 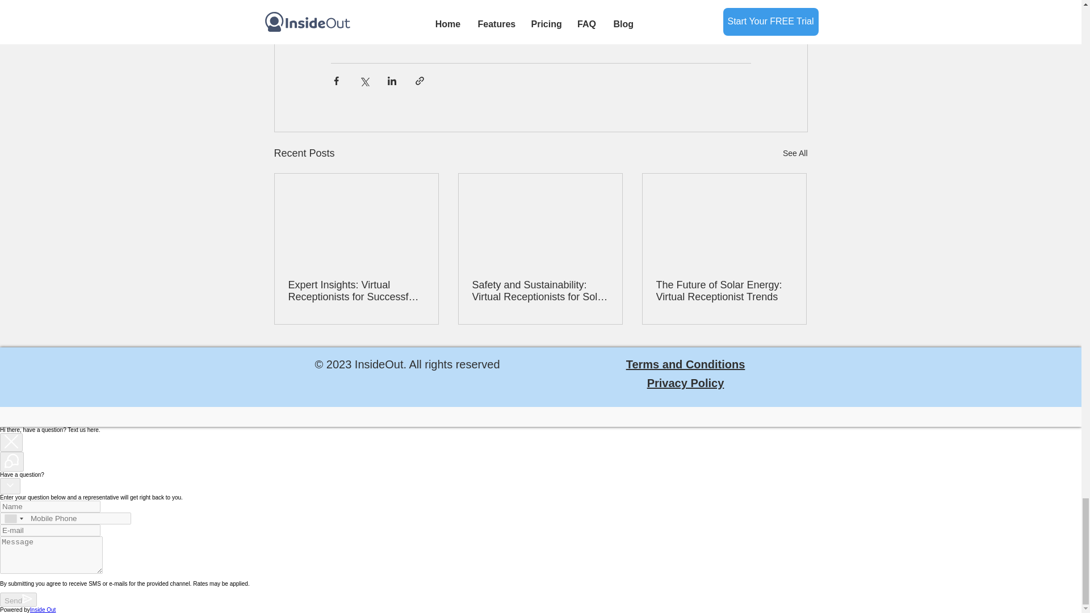 I want to click on Privacy Policy, so click(x=686, y=383).